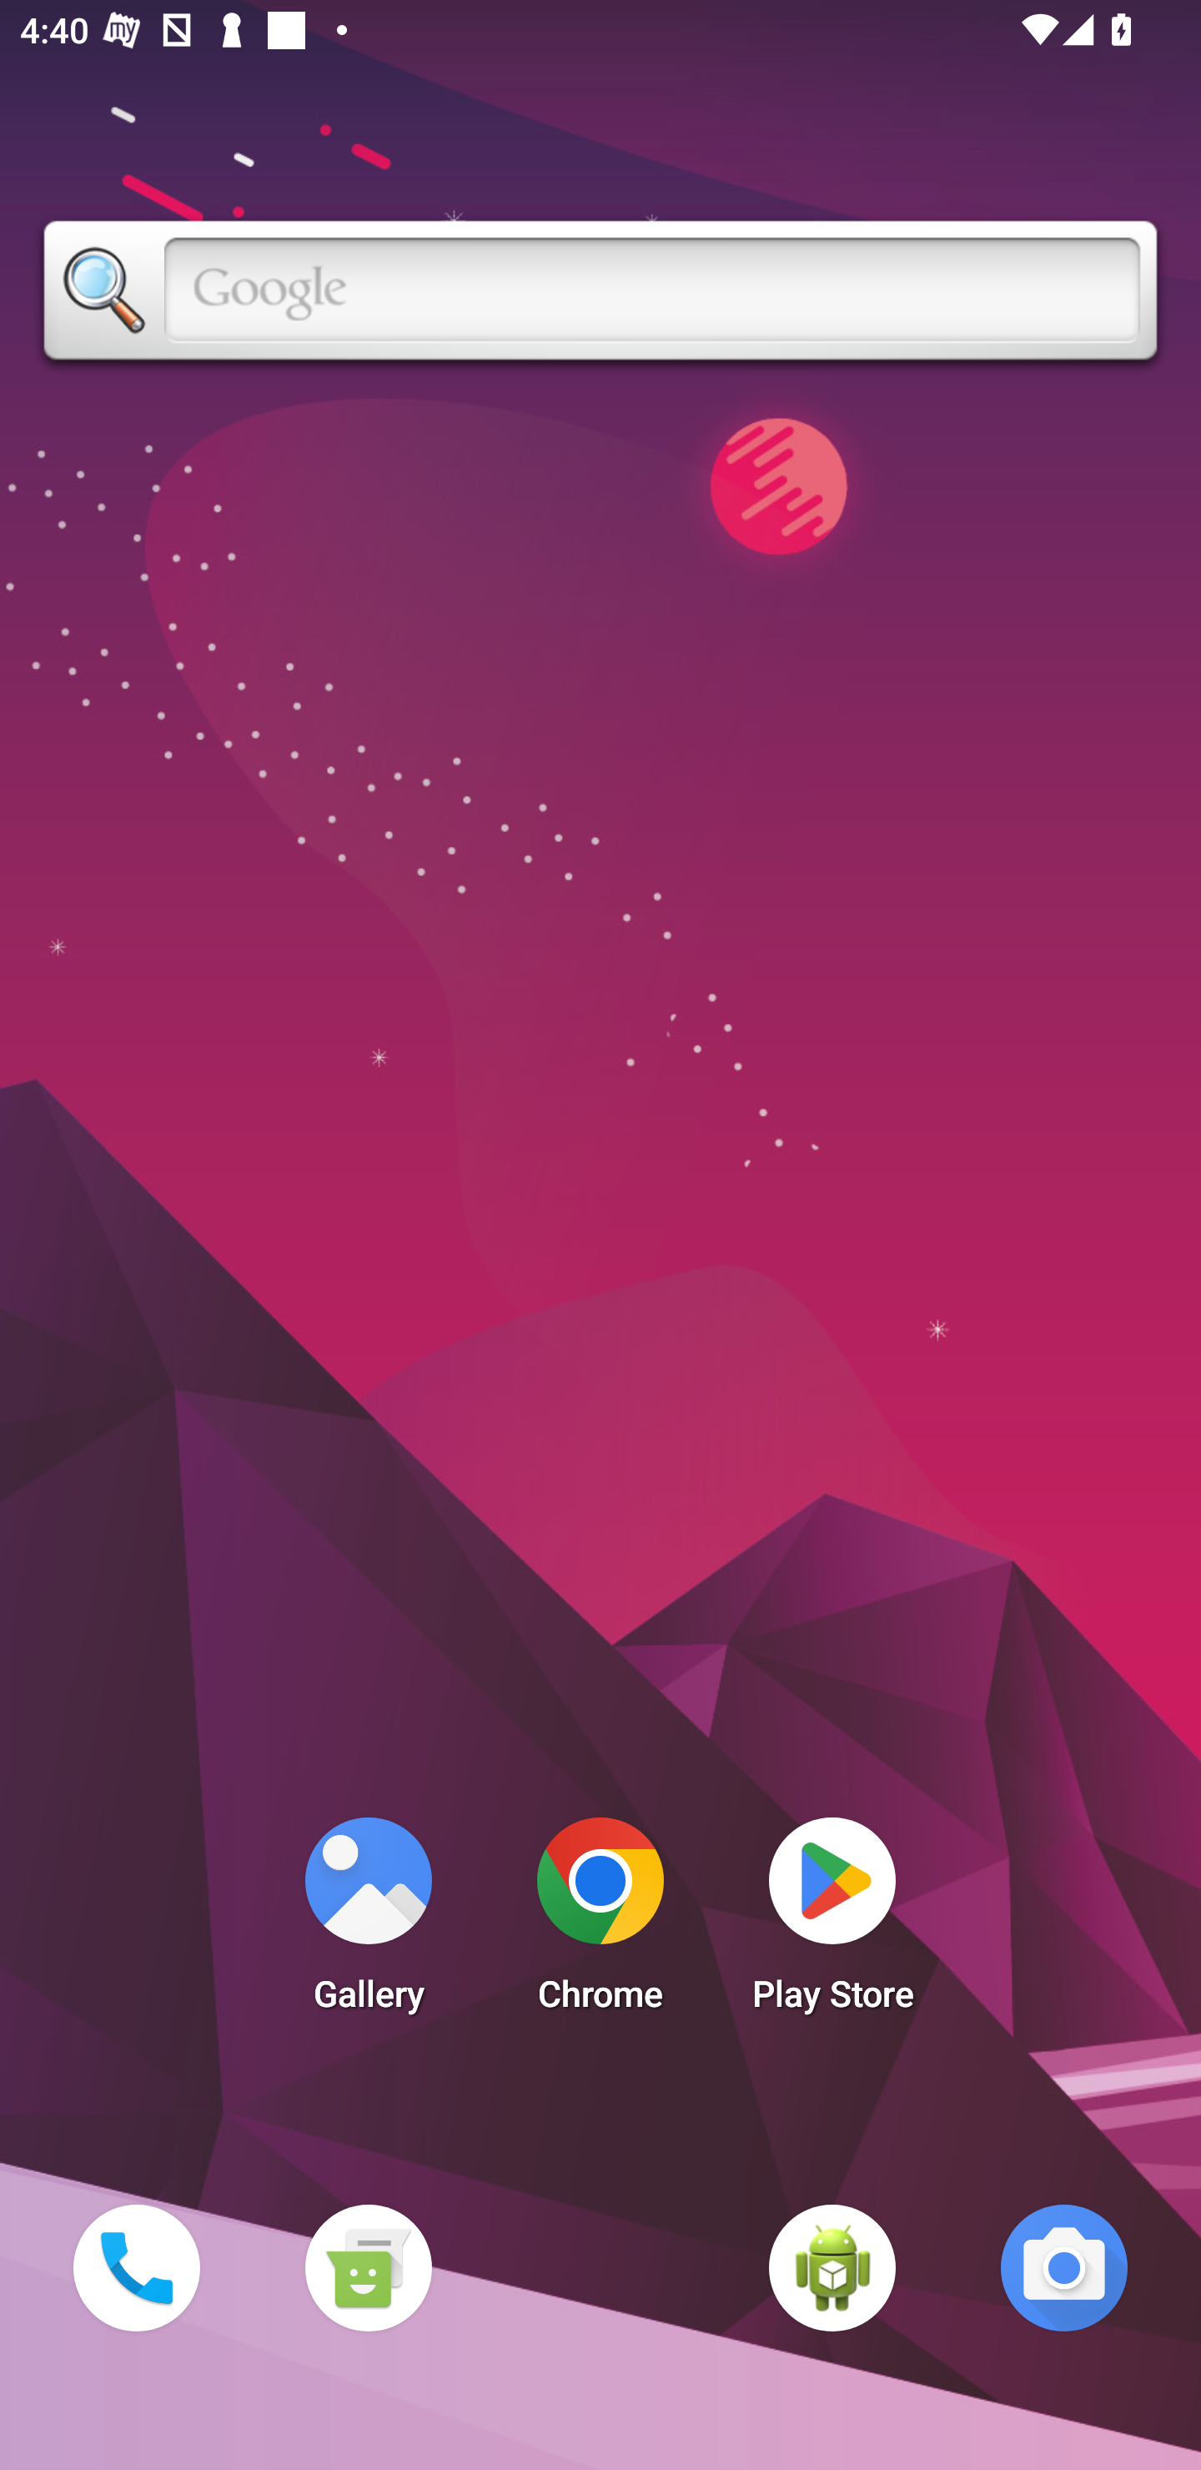  What do you see at coordinates (136, 2267) in the screenshot?
I see `Phone` at bounding box center [136, 2267].